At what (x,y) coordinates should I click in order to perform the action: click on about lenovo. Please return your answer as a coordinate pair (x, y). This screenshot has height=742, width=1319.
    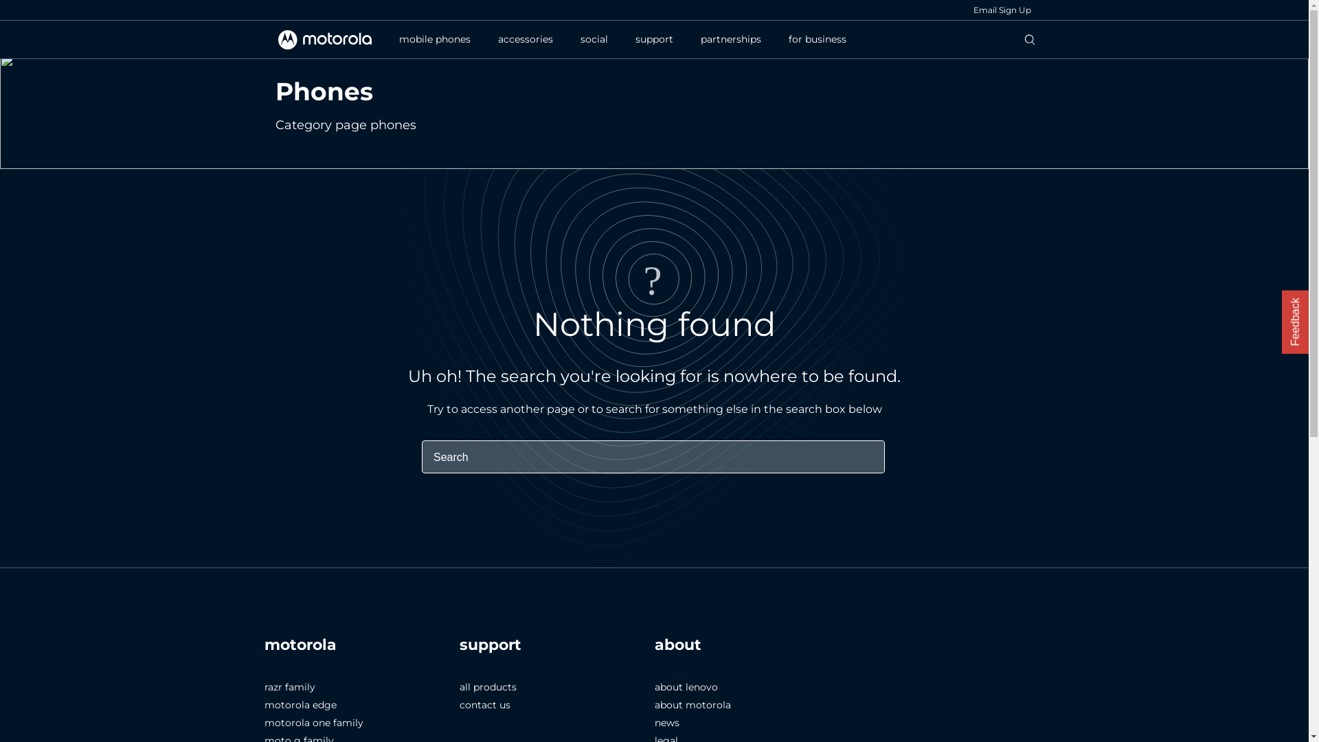
    Looking at the image, I should click on (686, 687).